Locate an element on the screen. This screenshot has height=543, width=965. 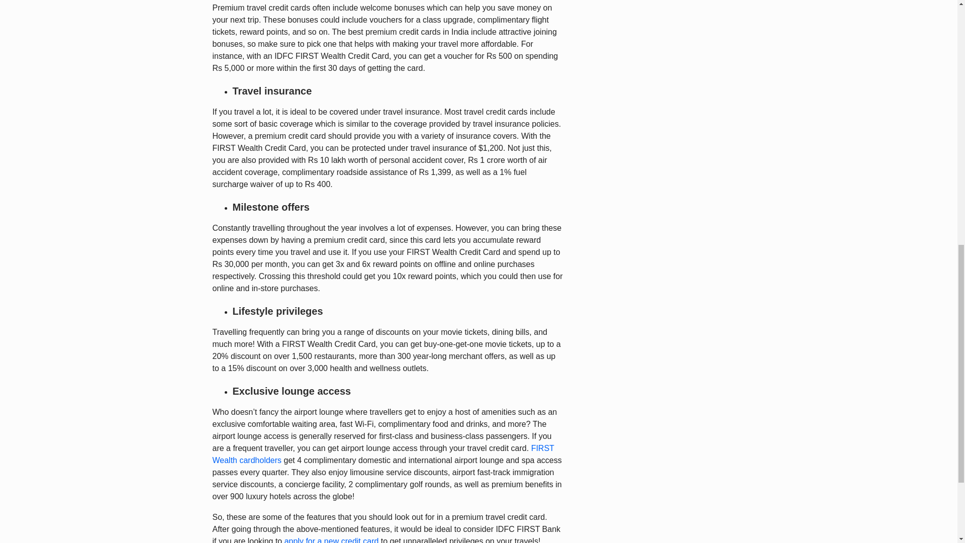
FIRST Wealth cardholders is located at coordinates (383, 455).